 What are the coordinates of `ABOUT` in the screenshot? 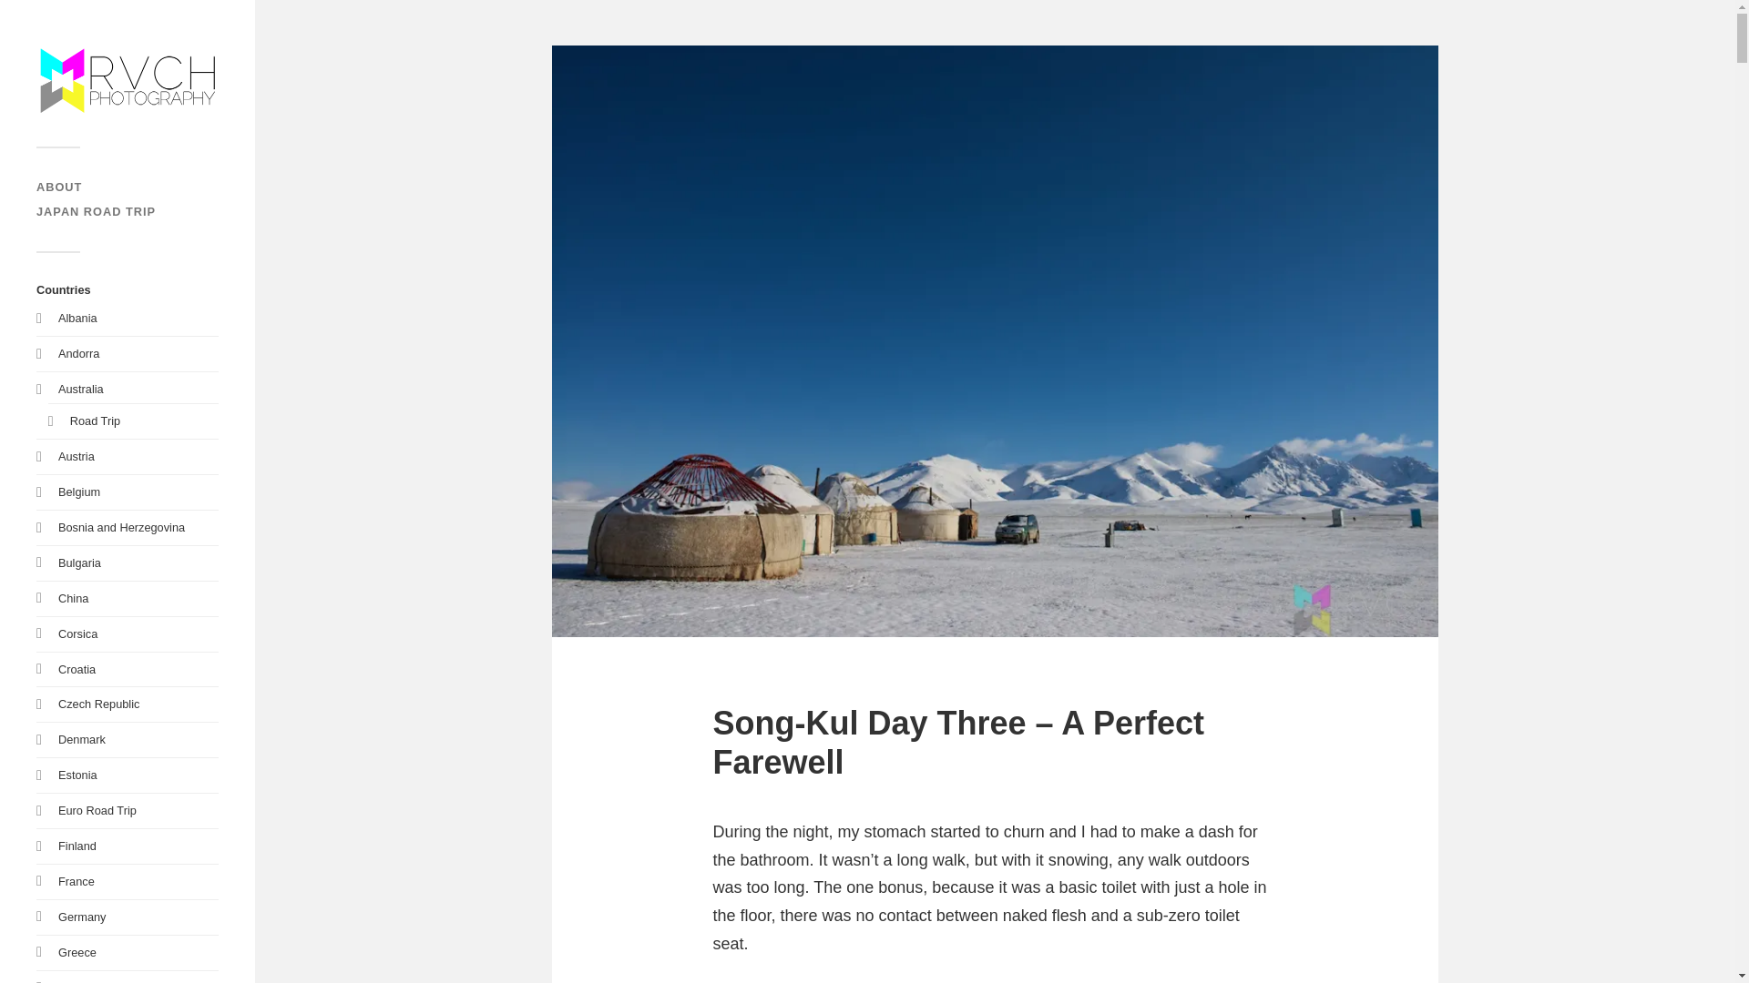 It's located at (59, 186).